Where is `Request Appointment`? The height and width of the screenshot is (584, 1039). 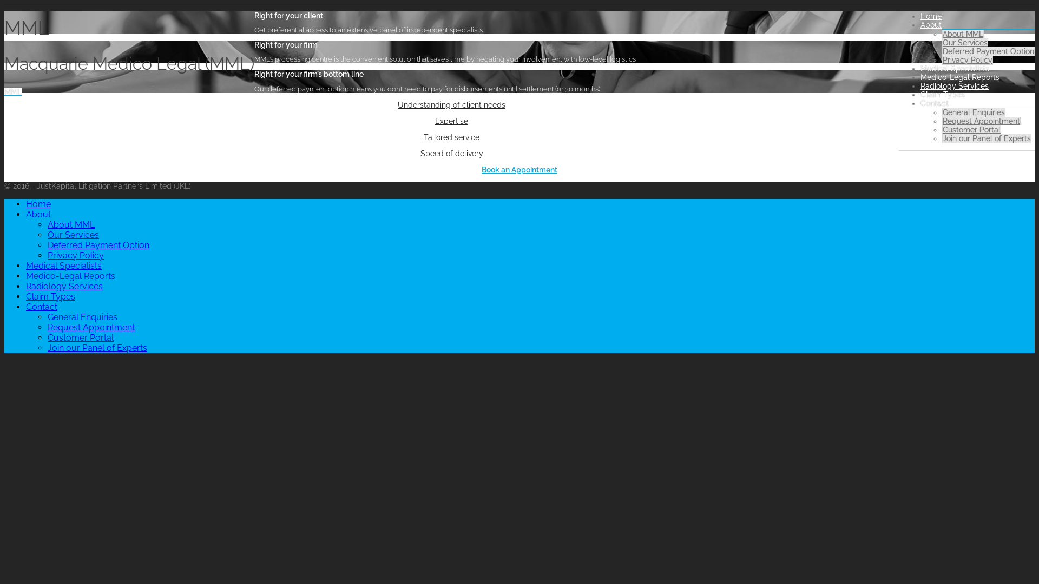
Request Appointment is located at coordinates (91, 328).